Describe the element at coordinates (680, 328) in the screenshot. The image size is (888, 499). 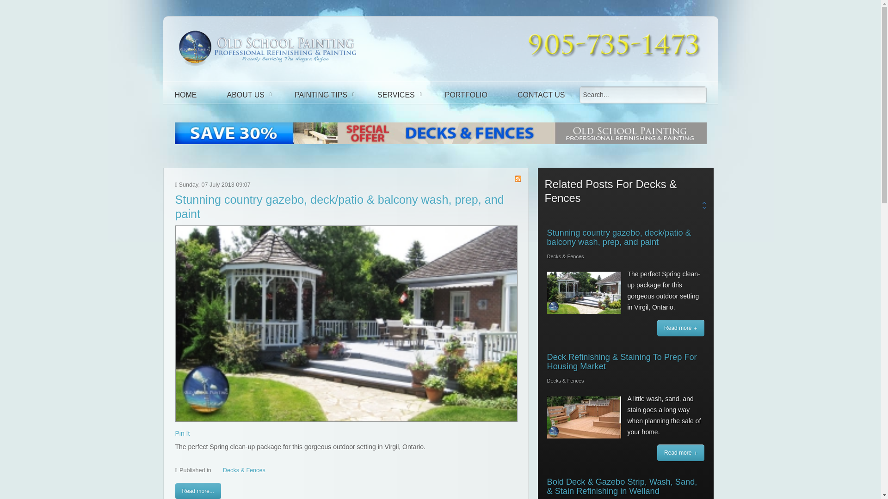
I see `Read more` at that location.